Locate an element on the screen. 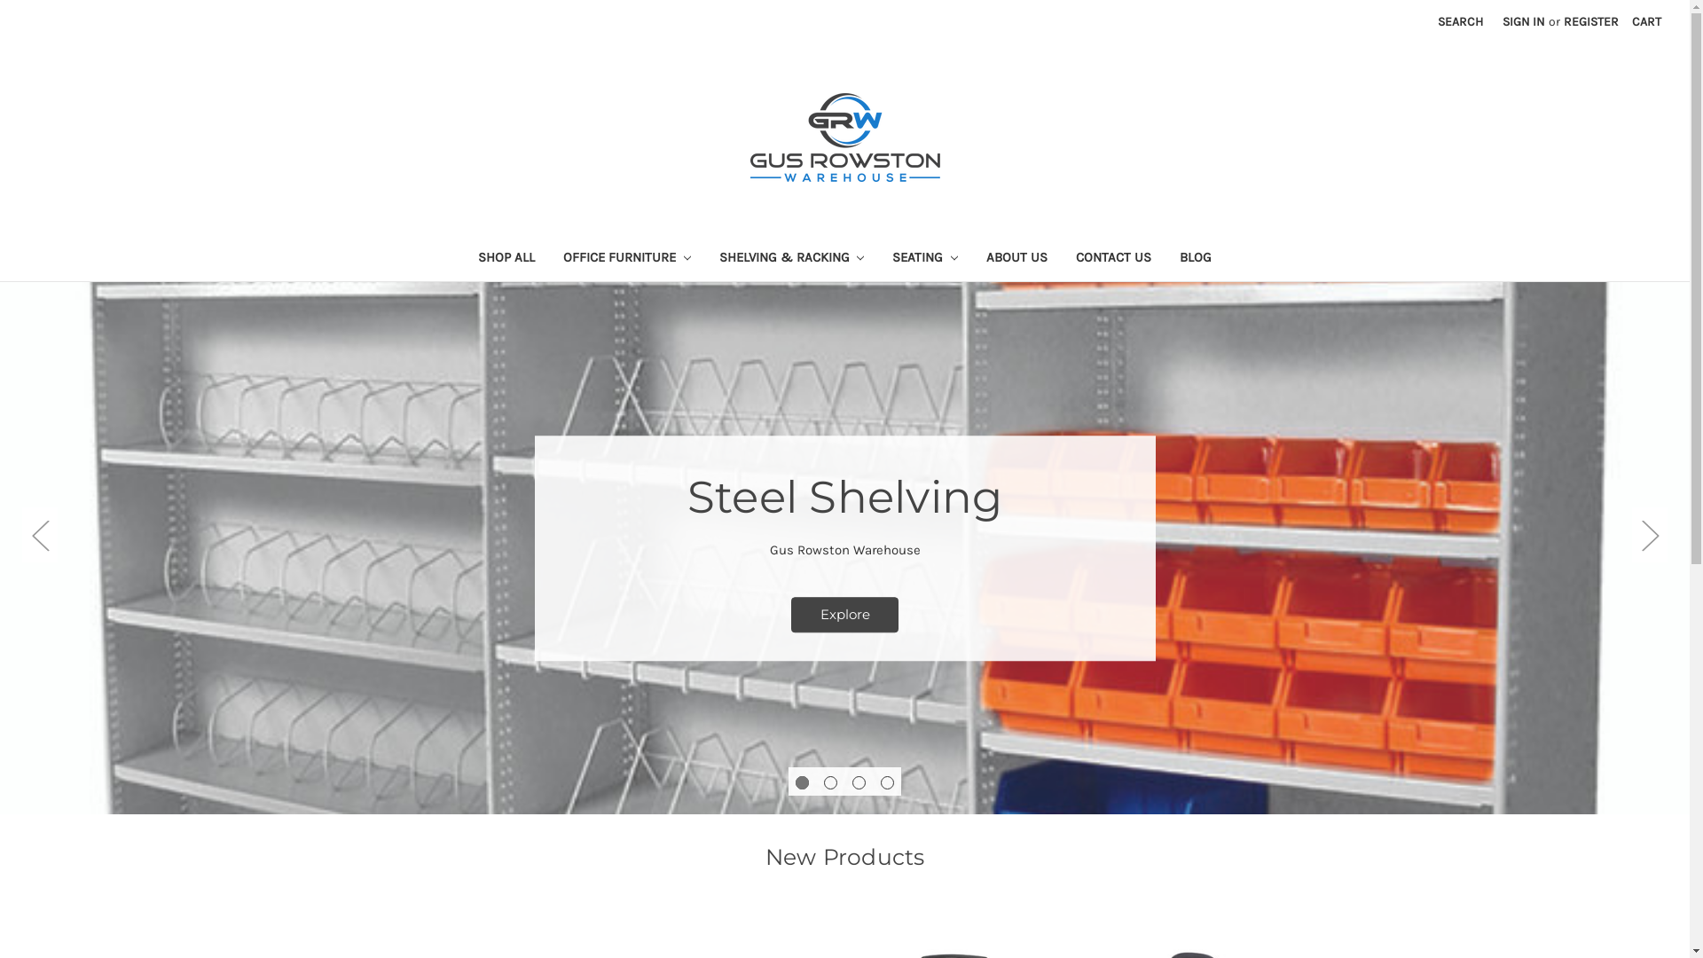  REGISTER is located at coordinates (1591, 21).